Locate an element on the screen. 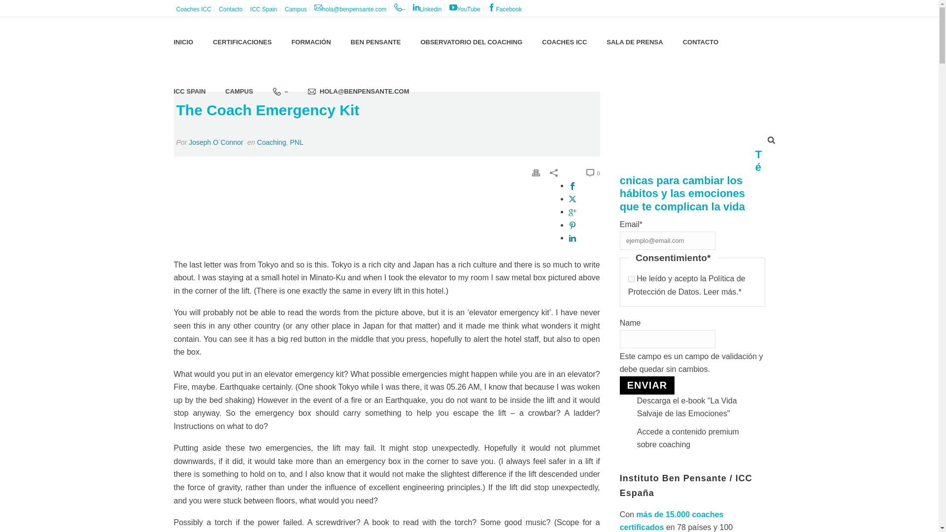 The width and height of the screenshot is (946, 532). CERTIFICACIONES is located at coordinates (242, 42).